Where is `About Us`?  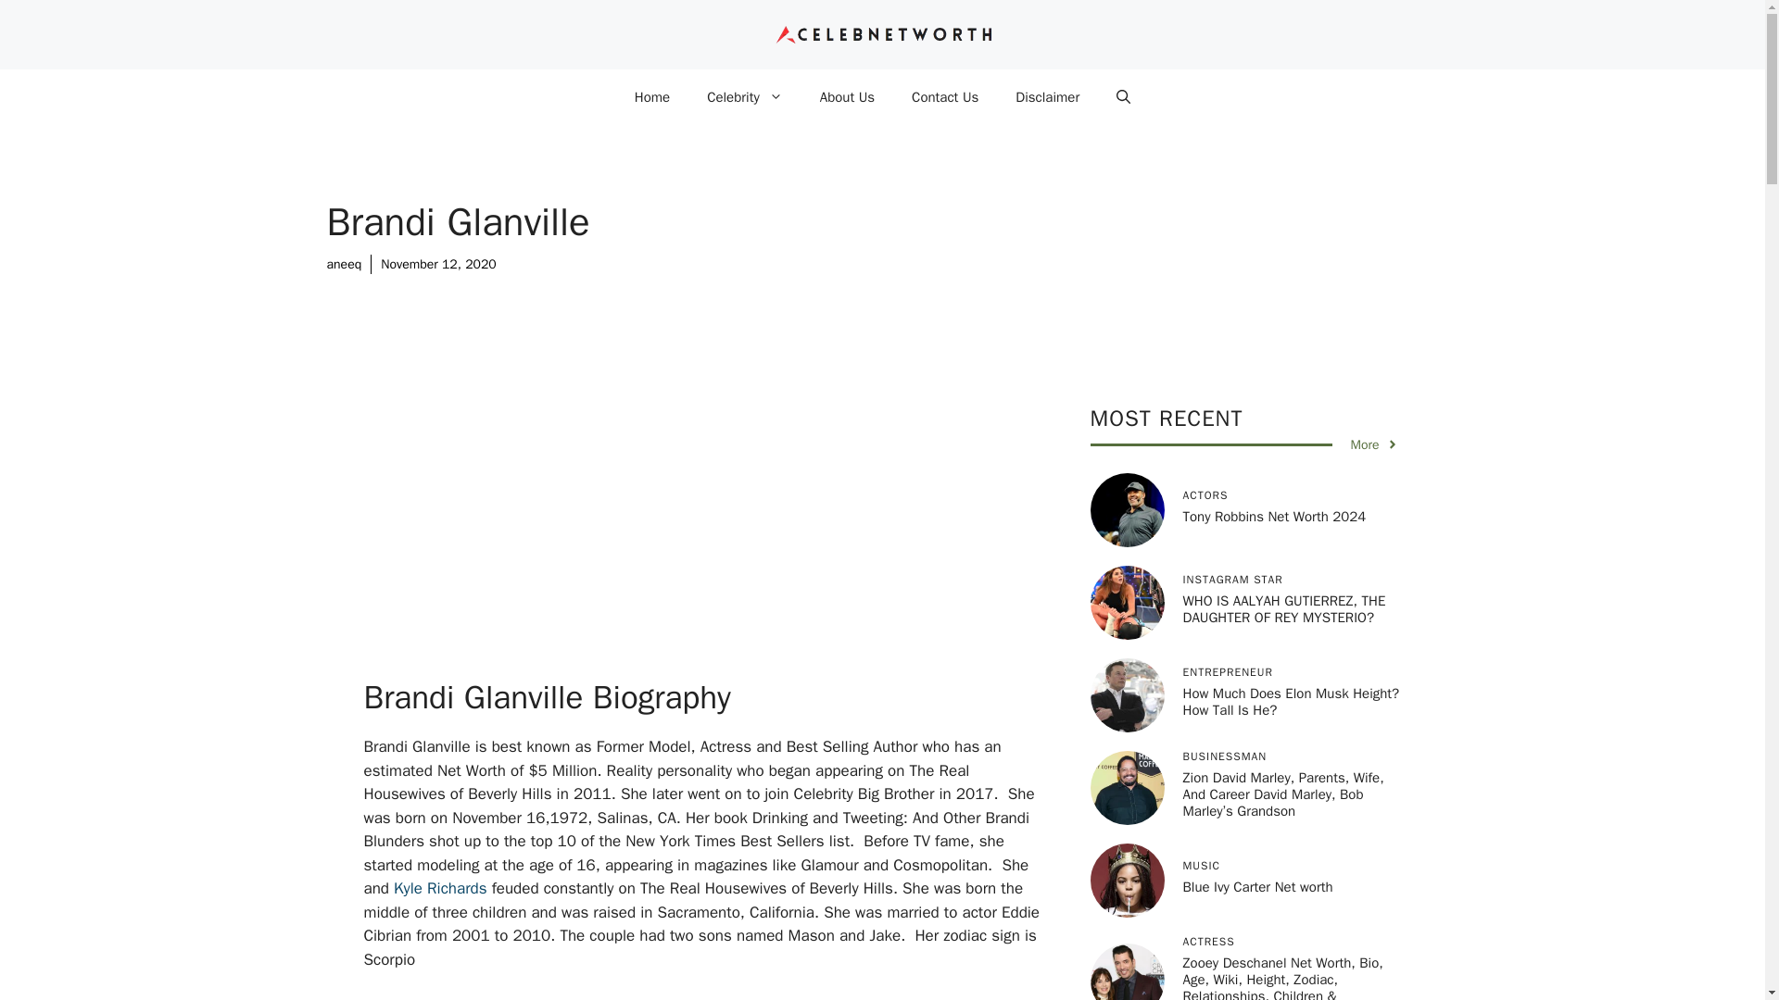 About Us is located at coordinates (847, 96).